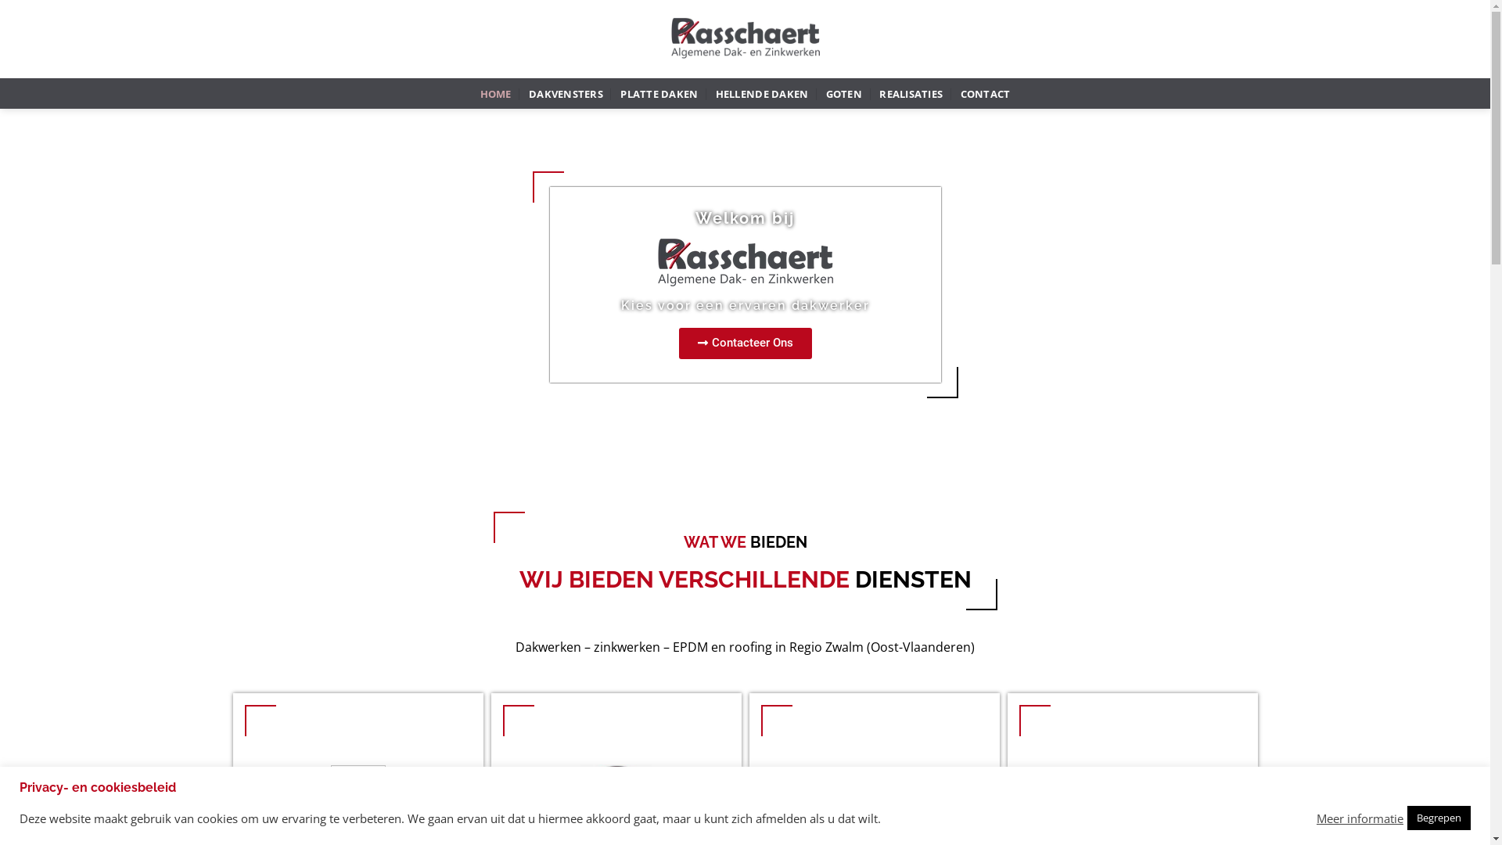 This screenshot has width=1502, height=845. What do you see at coordinates (762, 94) in the screenshot?
I see `HELLENDE DAKEN` at bounding box center [762, 94].